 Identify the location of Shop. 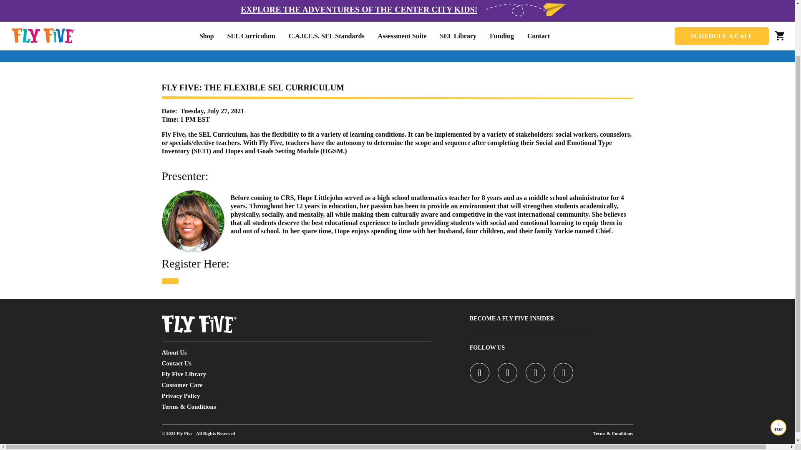
(207, 7).